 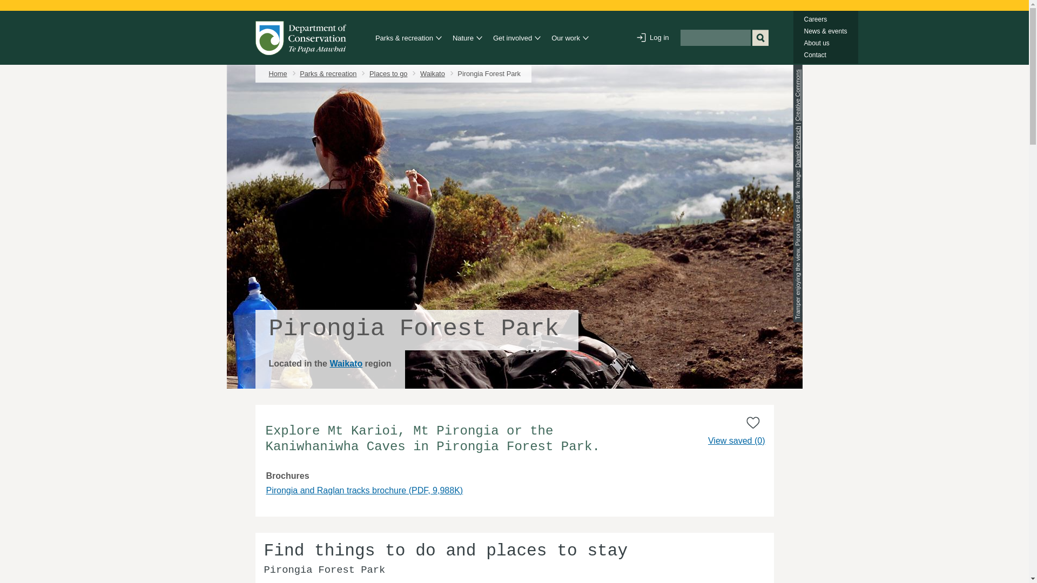 What do you see at coordinates (753, 422) in the screenshot?
I see `Add to wishlist` at bounding box center [753, 422].